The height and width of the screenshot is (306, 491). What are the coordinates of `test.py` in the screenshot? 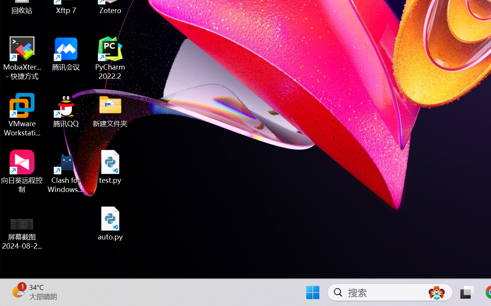 It's located at (110, 167).